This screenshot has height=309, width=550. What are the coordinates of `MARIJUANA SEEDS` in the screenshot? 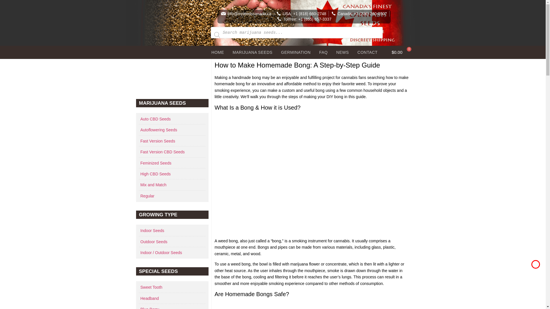 It's located at (252, 52).